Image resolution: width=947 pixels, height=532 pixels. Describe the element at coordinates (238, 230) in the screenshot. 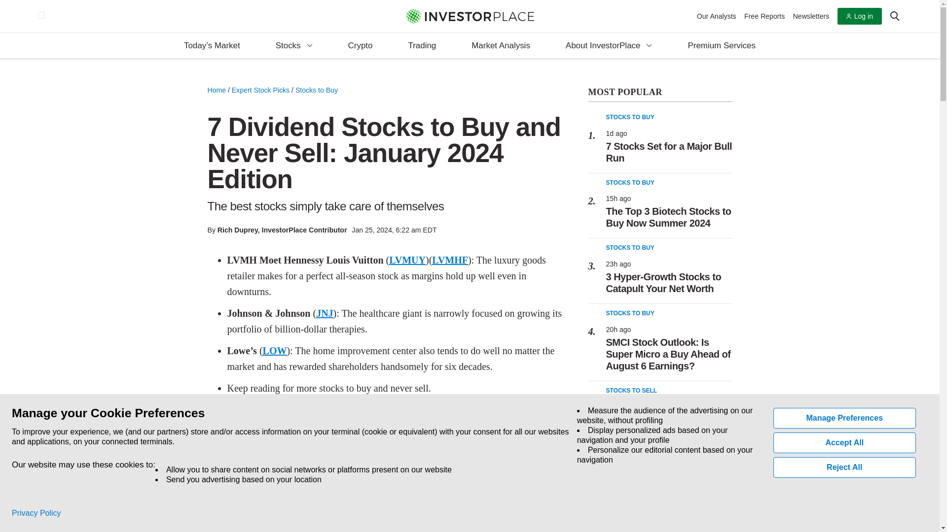

I see `View profile of Rich Duprey` at that location.